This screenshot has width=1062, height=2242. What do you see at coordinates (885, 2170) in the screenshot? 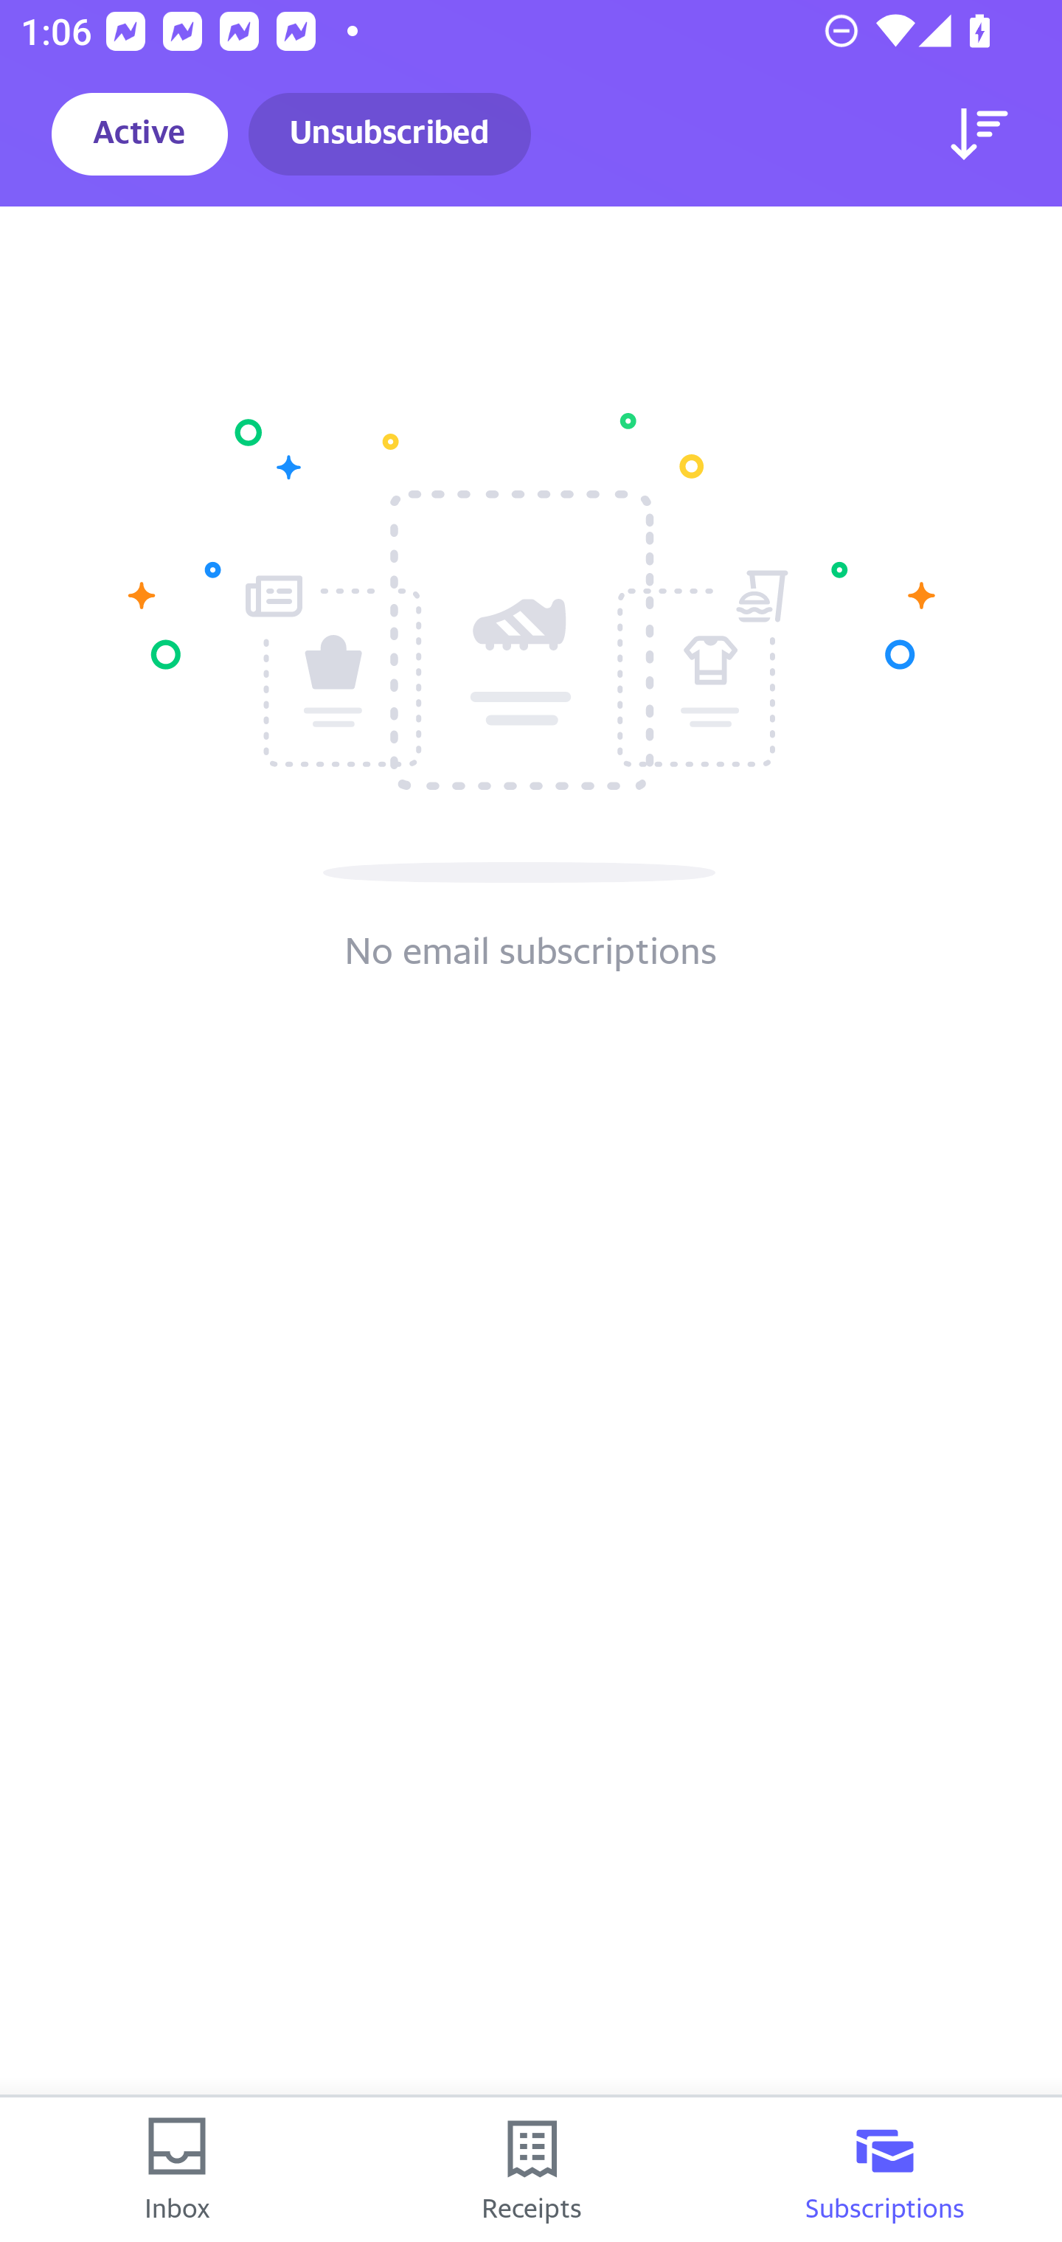
I see `Subscriptions` at bounding box center [885, 2170].